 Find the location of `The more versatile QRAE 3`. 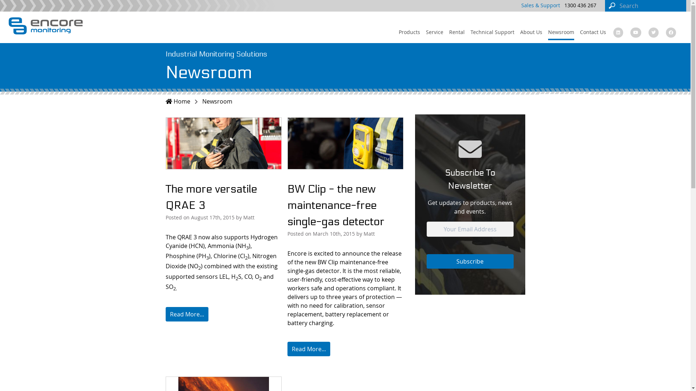

The more versatile QRAE 3 is located at coordinates (211, 197).